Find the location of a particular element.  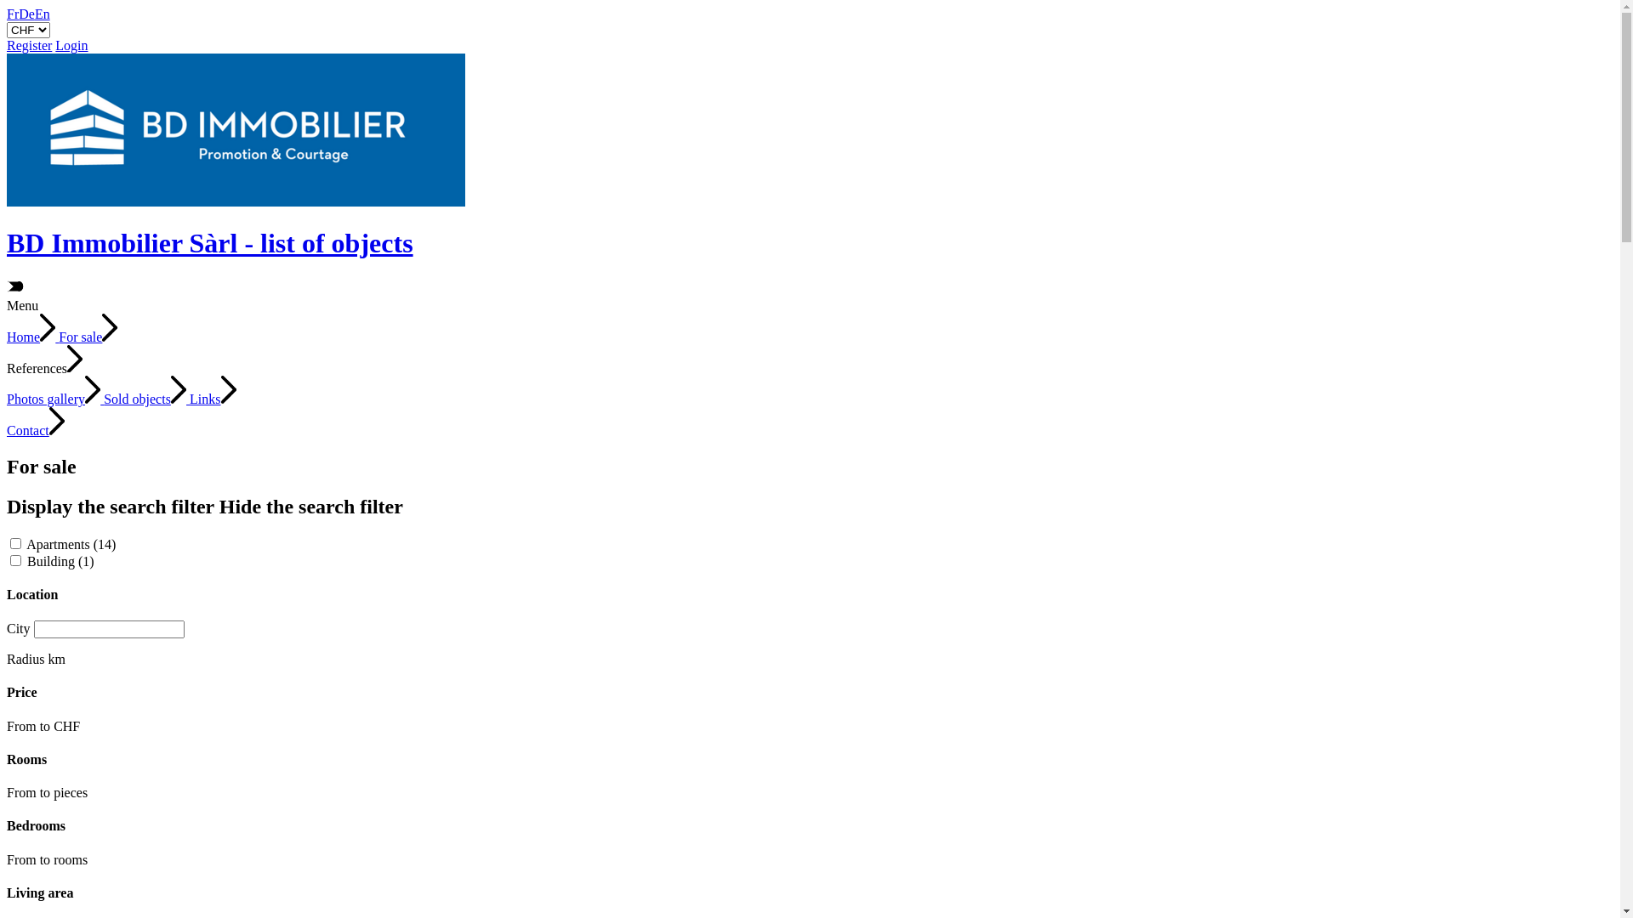

Register is located at coordinates (29, 46).